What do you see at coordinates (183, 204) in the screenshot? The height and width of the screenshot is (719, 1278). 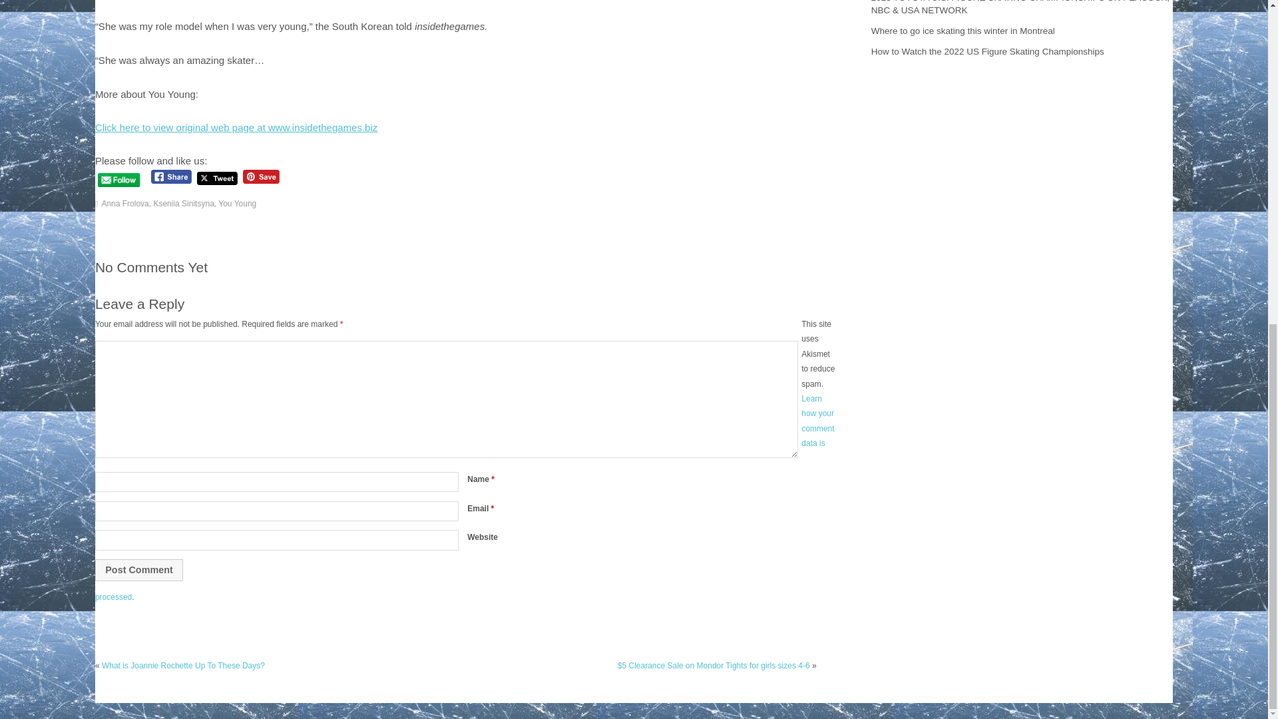 I see `Kseniia Sinitsyna` at bounding box center [183, 204].